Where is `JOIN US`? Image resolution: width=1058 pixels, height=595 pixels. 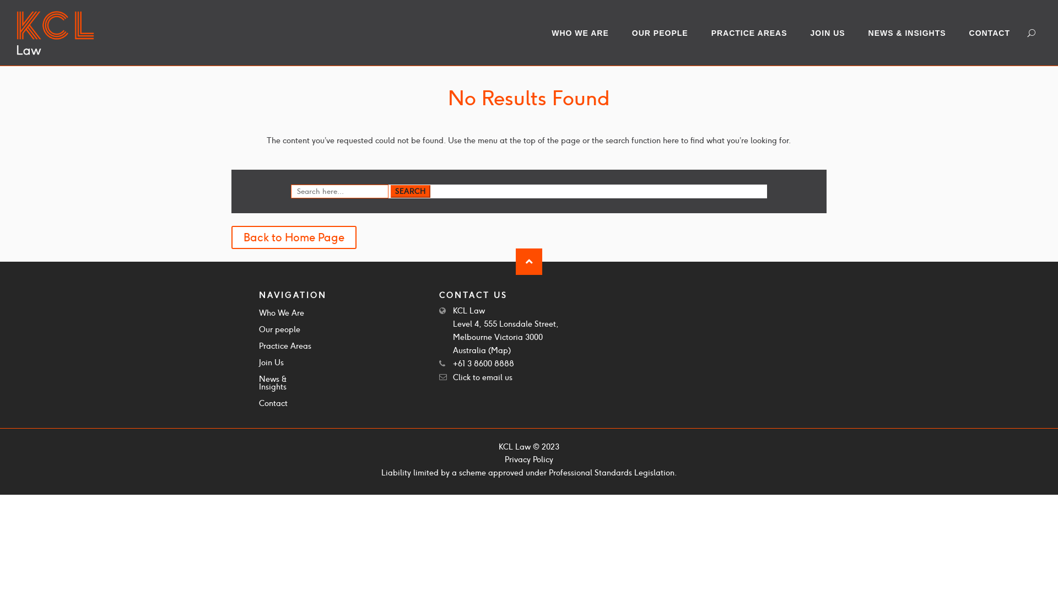
JOIN US is located at coordinates (833, 33).